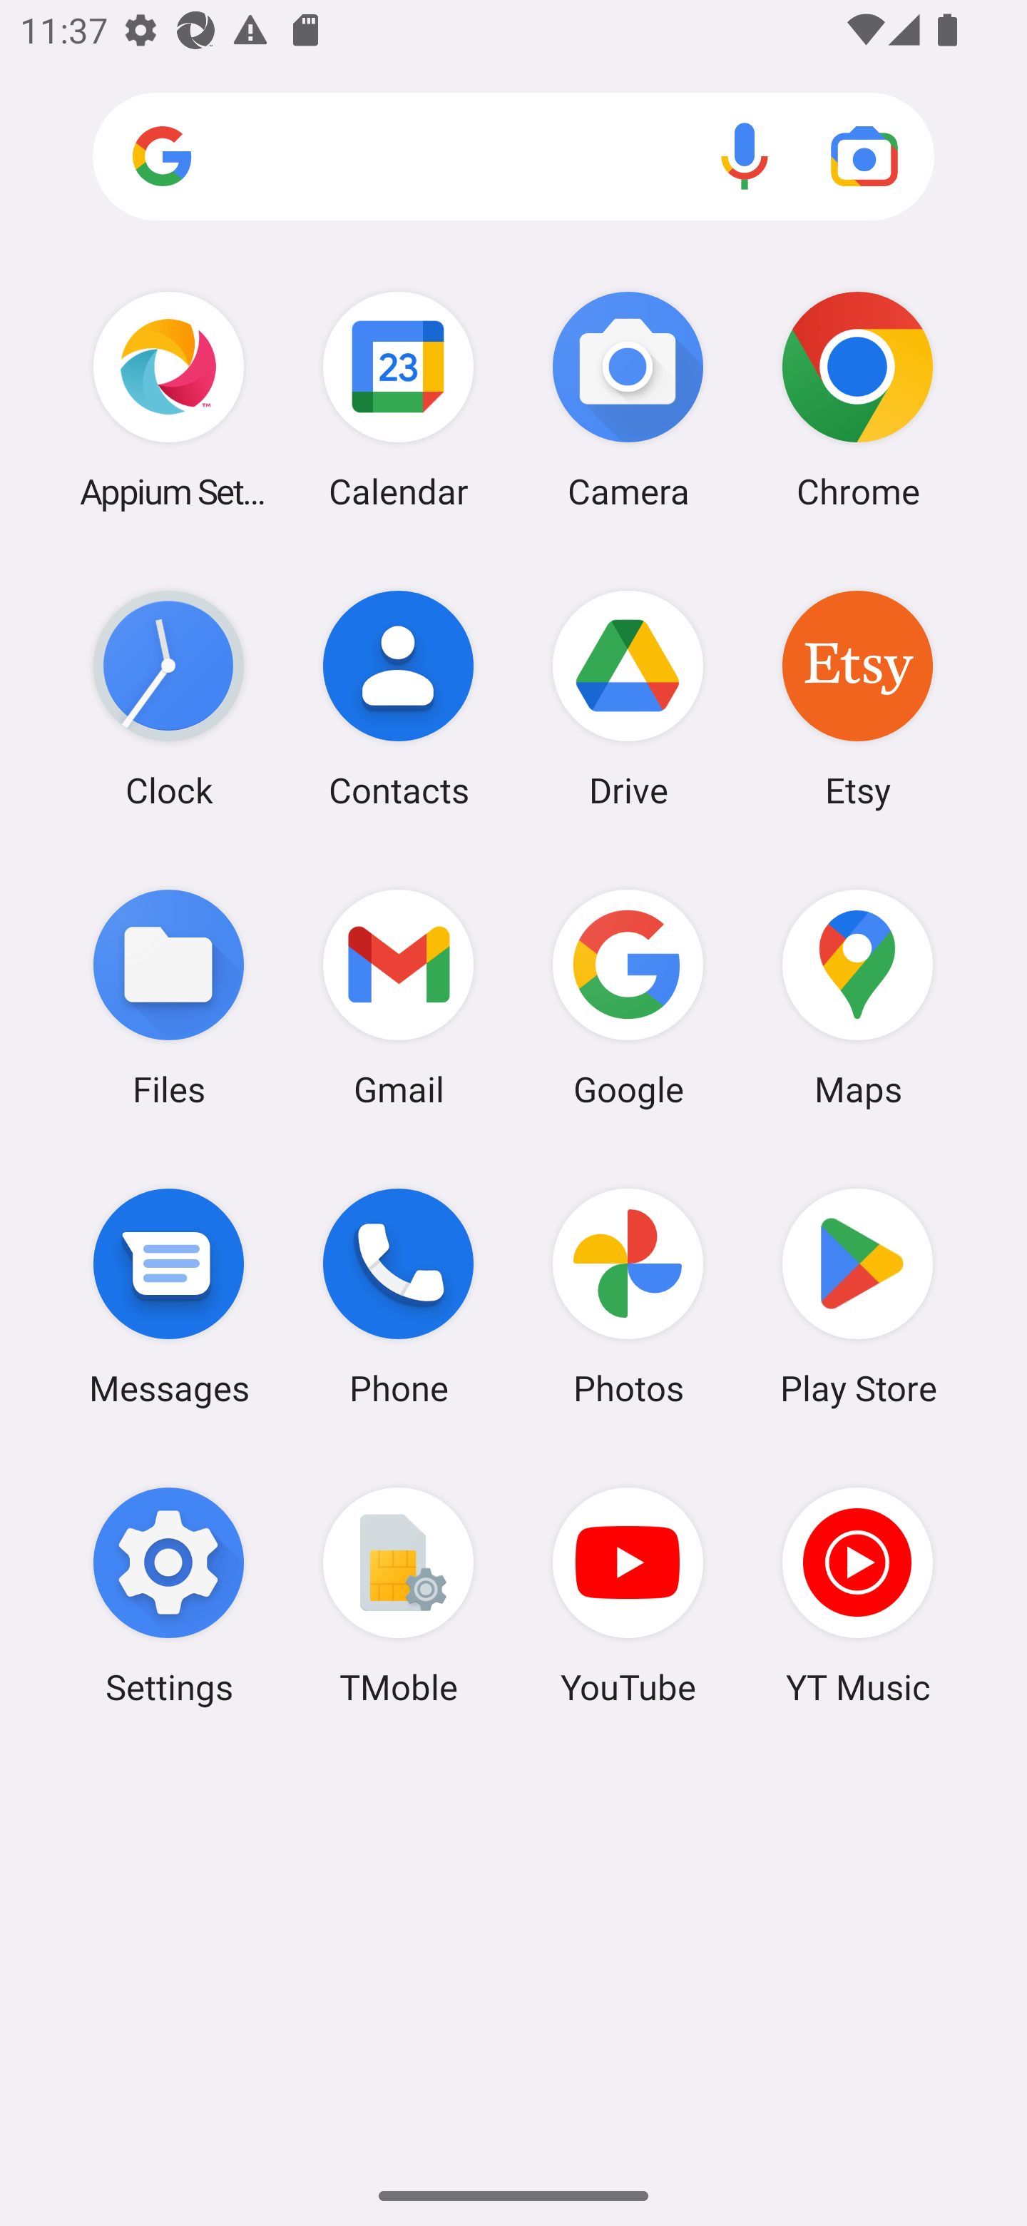 The height and width of the screenshot is (2226, 1027). What do you see at coordinates (745, 156) in the screenshot?
I see `Voice search` at bounding box center [745, 156].